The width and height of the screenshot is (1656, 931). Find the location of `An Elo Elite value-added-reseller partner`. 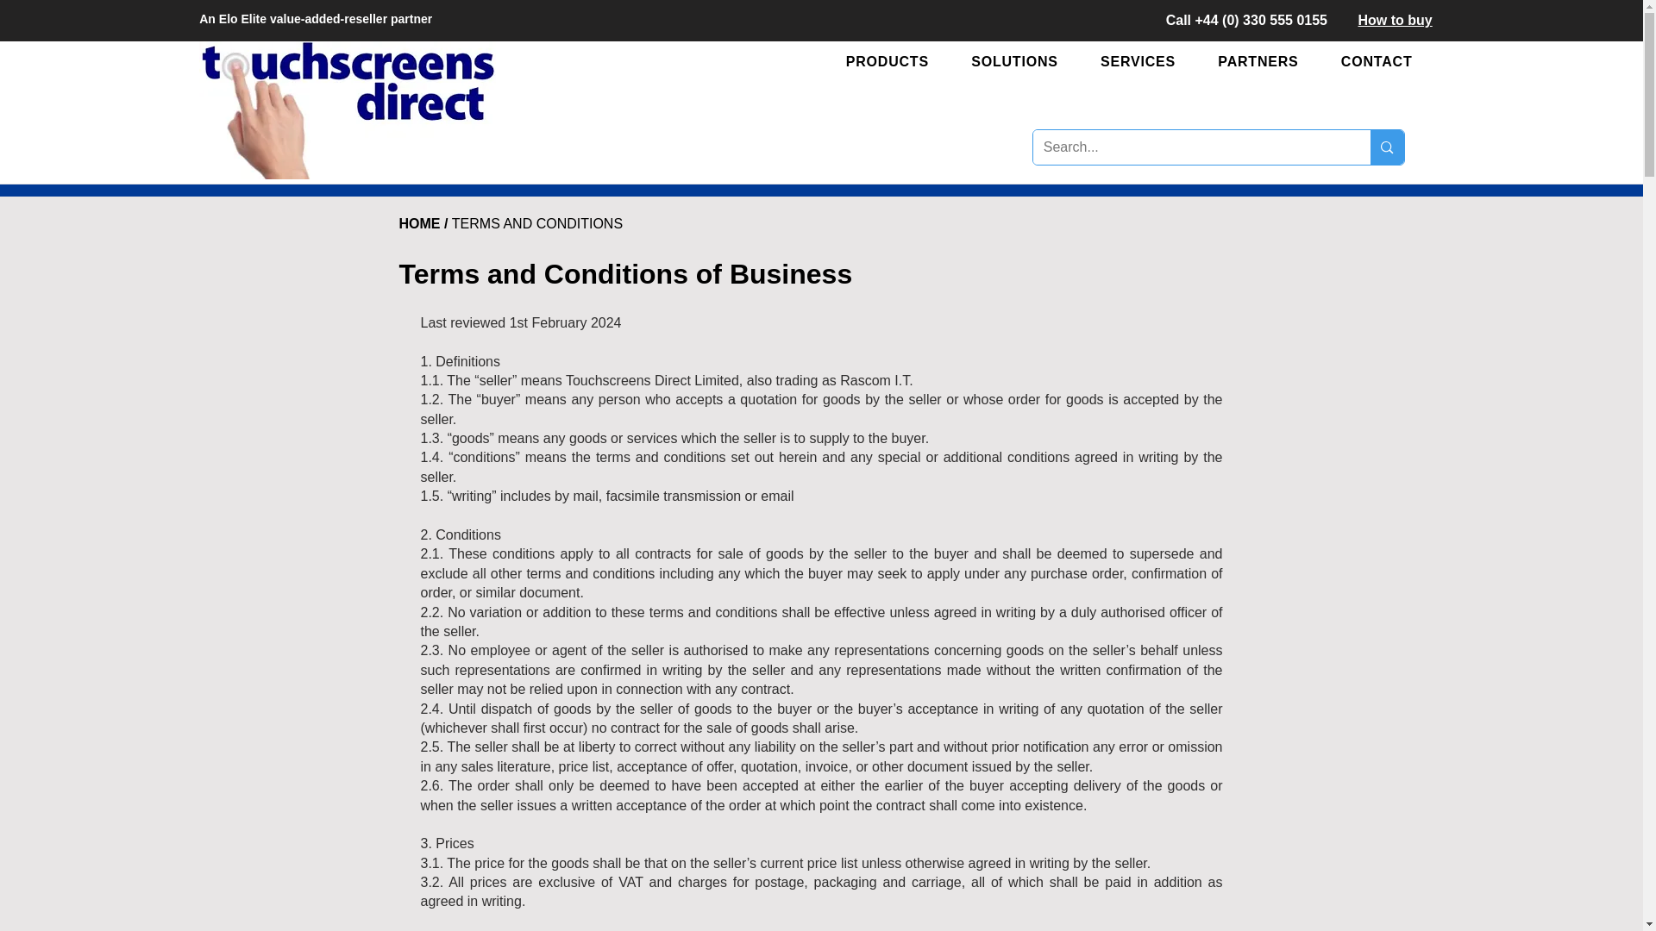

An Elo Elite value-added-reseller partner is located at coordinates (316, 19).